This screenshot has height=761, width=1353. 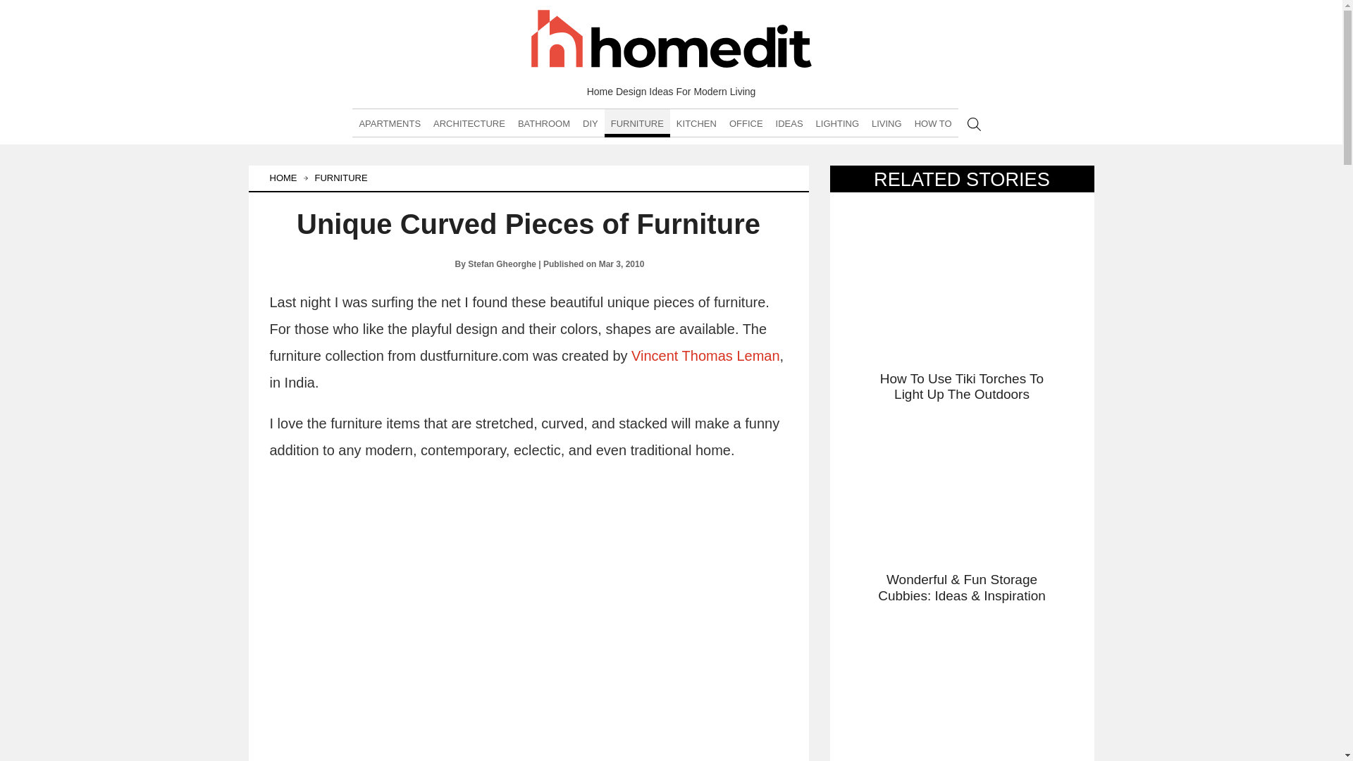 What do you see at coordinates (961, 685) in the screenshot?
I see `30 Fire Pit Seating Ideas for Great Socializing` at bounding box center [961, 685].